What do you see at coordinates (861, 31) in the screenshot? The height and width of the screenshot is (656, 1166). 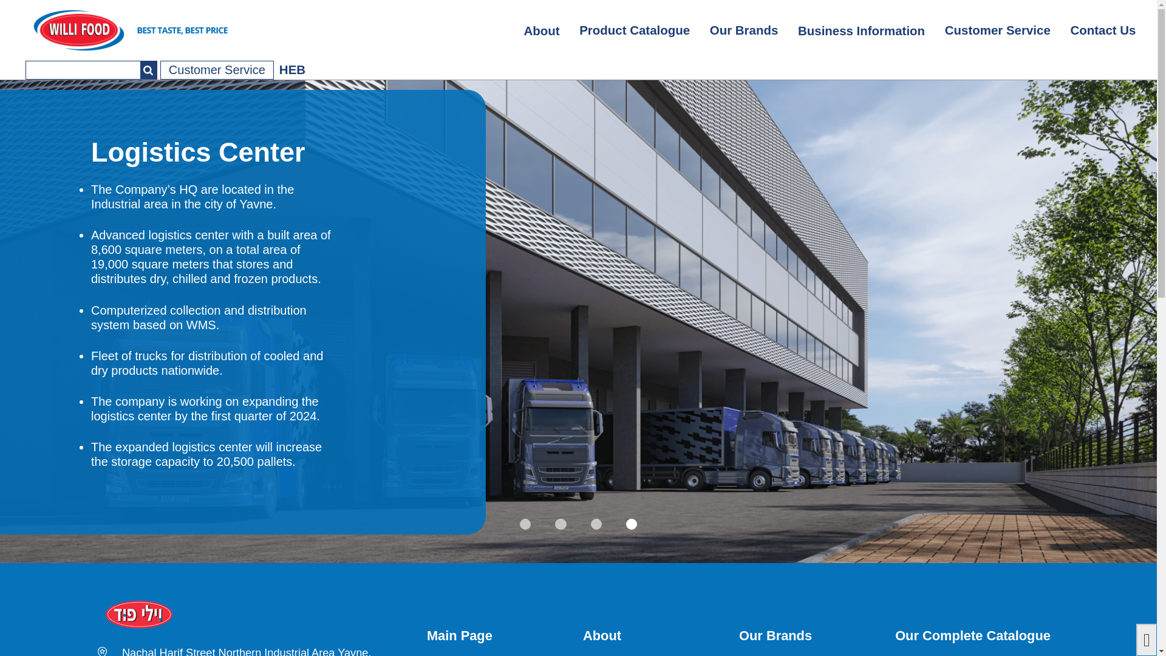 I see `Business Information` at bounding box center [861, 31].